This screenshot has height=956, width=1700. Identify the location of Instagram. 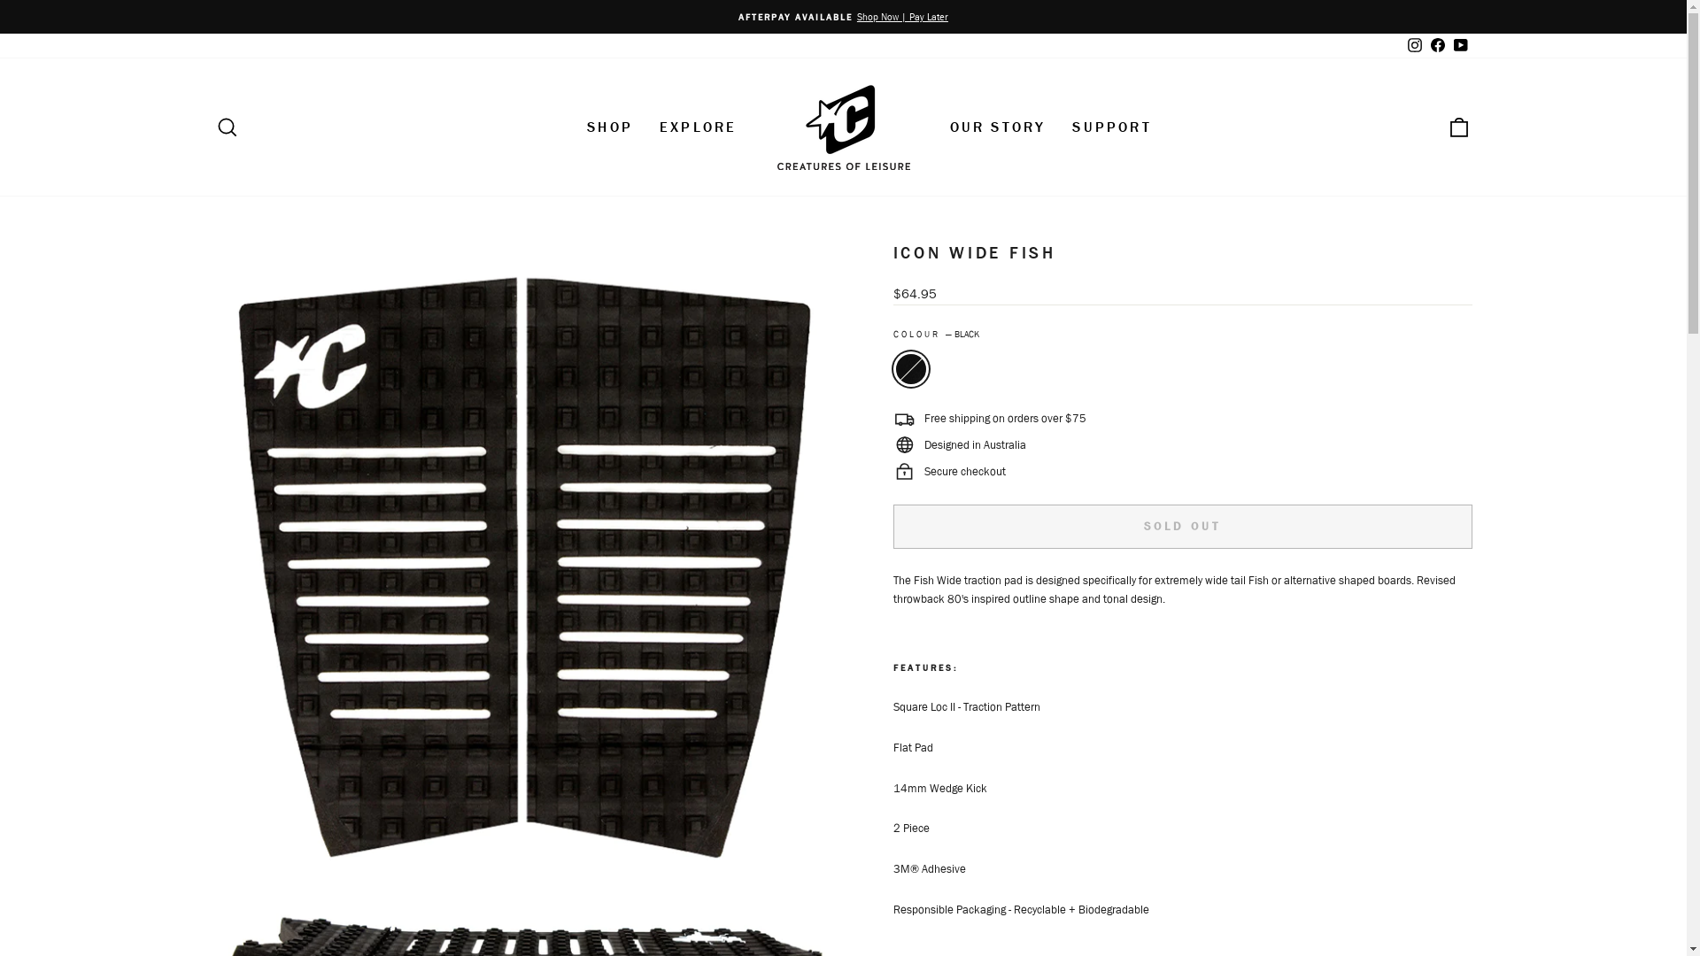
(1414, 46).